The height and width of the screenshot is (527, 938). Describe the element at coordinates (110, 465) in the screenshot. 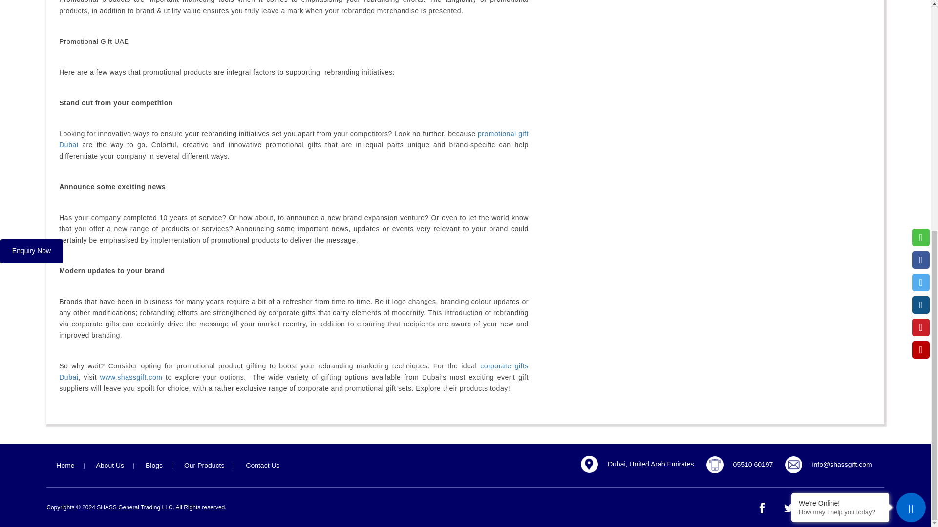

I see `About Us` at that location.